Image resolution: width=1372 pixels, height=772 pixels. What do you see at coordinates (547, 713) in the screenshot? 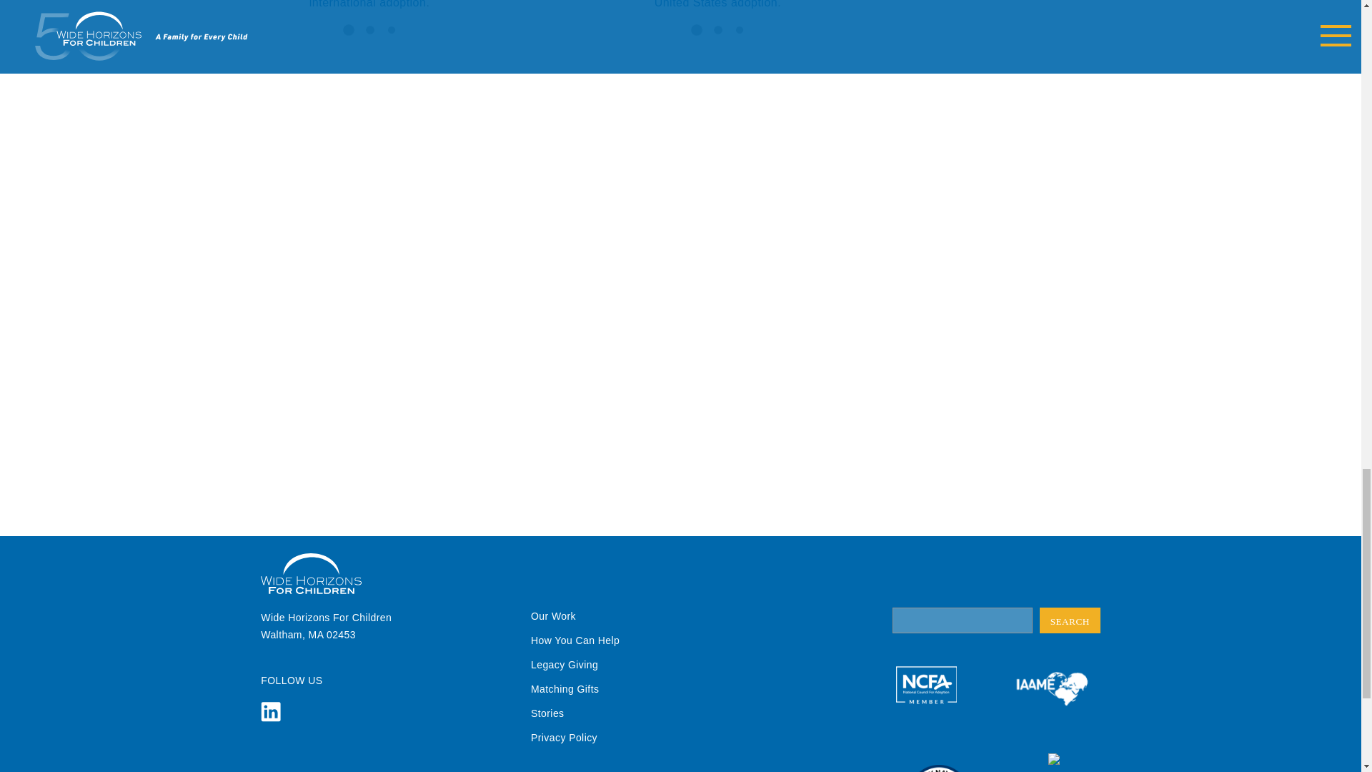
I see `Stories` at bounding box center [547, 713].